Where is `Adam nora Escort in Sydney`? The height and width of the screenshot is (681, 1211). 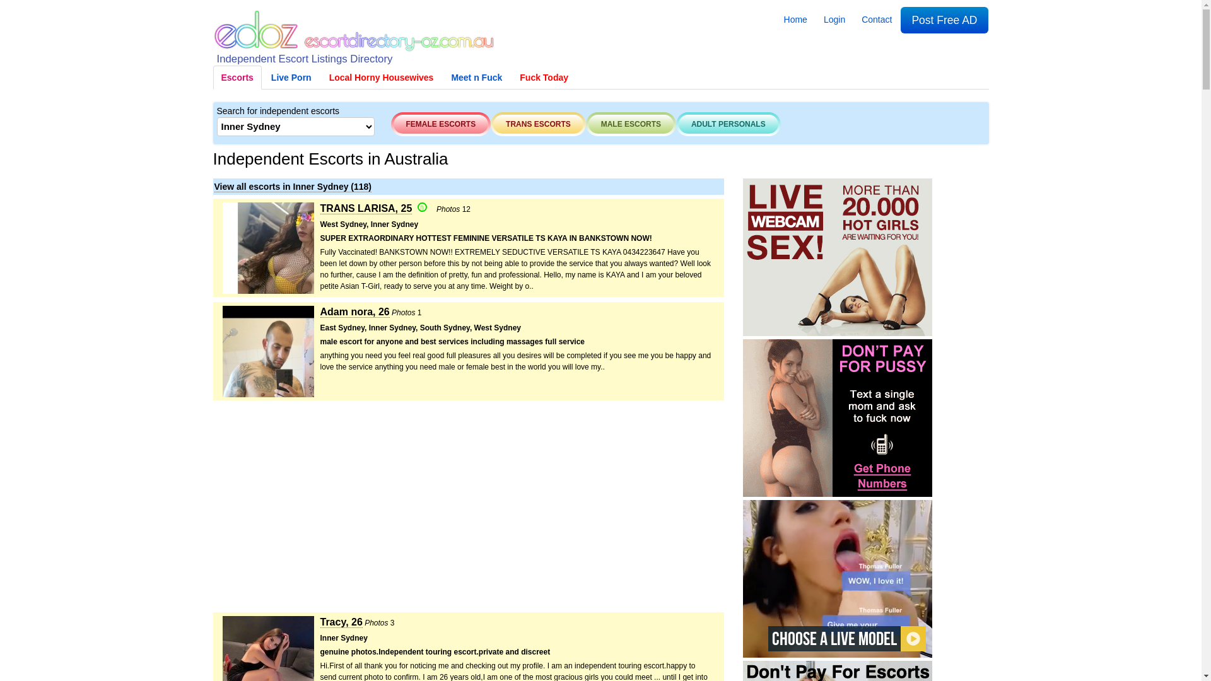
Adam nora Escort in Sydney is located at coordinates (267, 353).